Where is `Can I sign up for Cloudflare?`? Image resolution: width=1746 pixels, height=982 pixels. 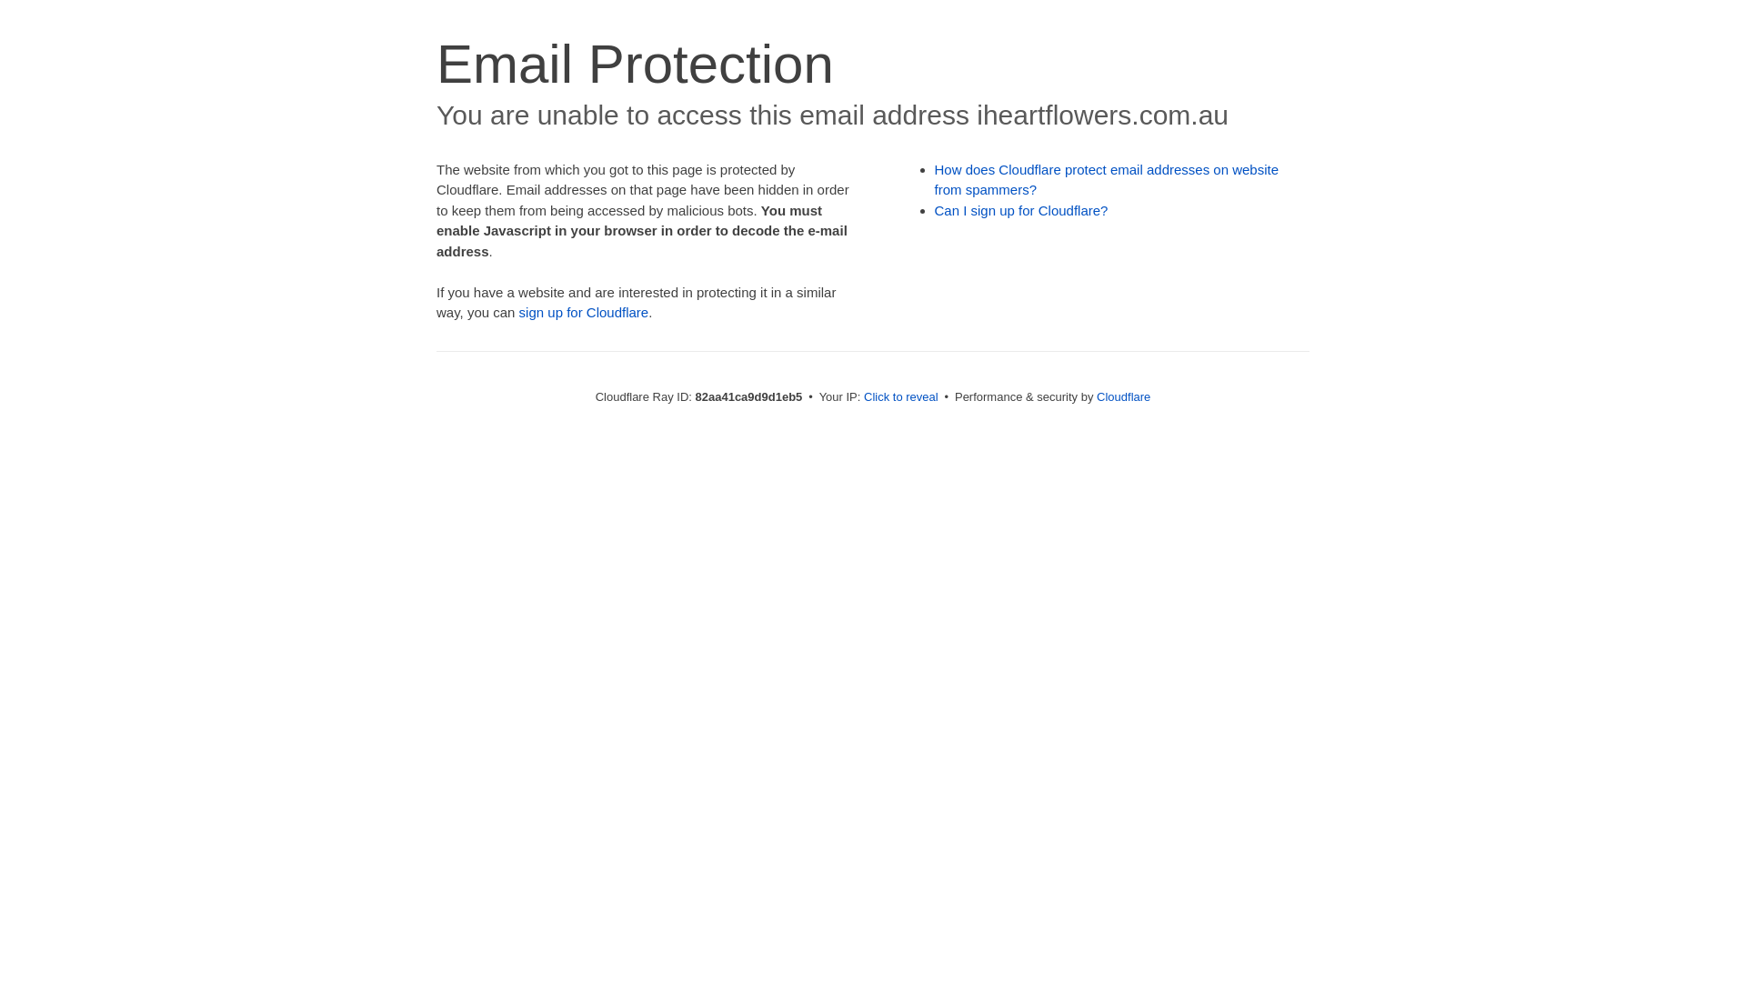 Can I sign up for Cloudflare? is located at coordinates (1022, 211).